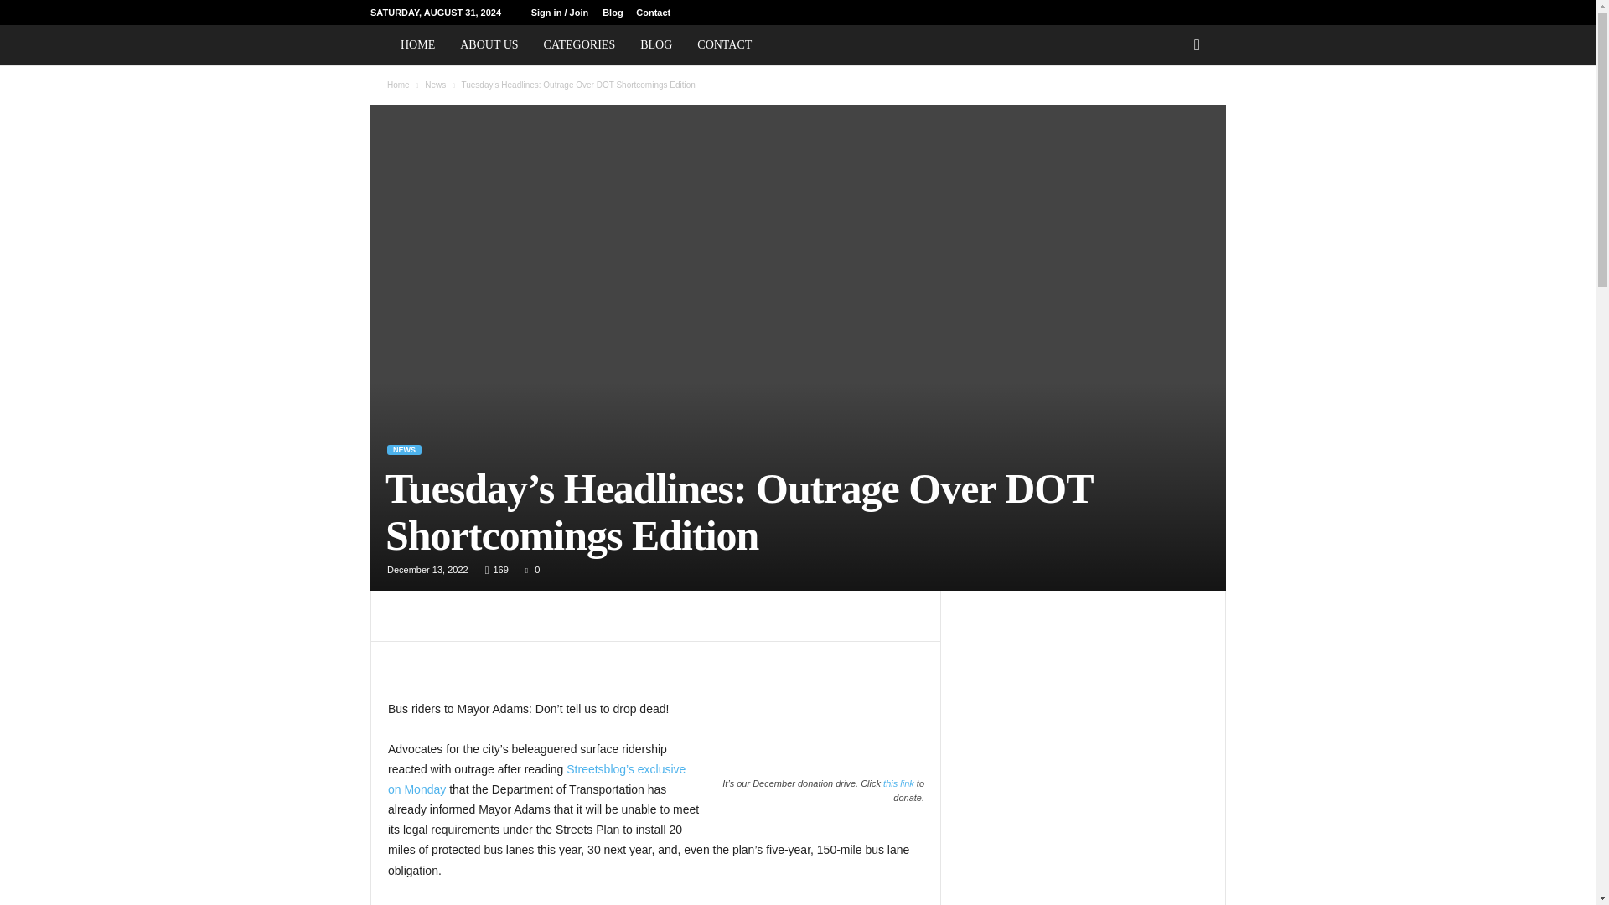 Image resolution: width=1609 pixels, height=905 pixels. What do you see at coordinates (653, 12) in the screenshot?
I see `Contact` at bounding box center [653, 12].